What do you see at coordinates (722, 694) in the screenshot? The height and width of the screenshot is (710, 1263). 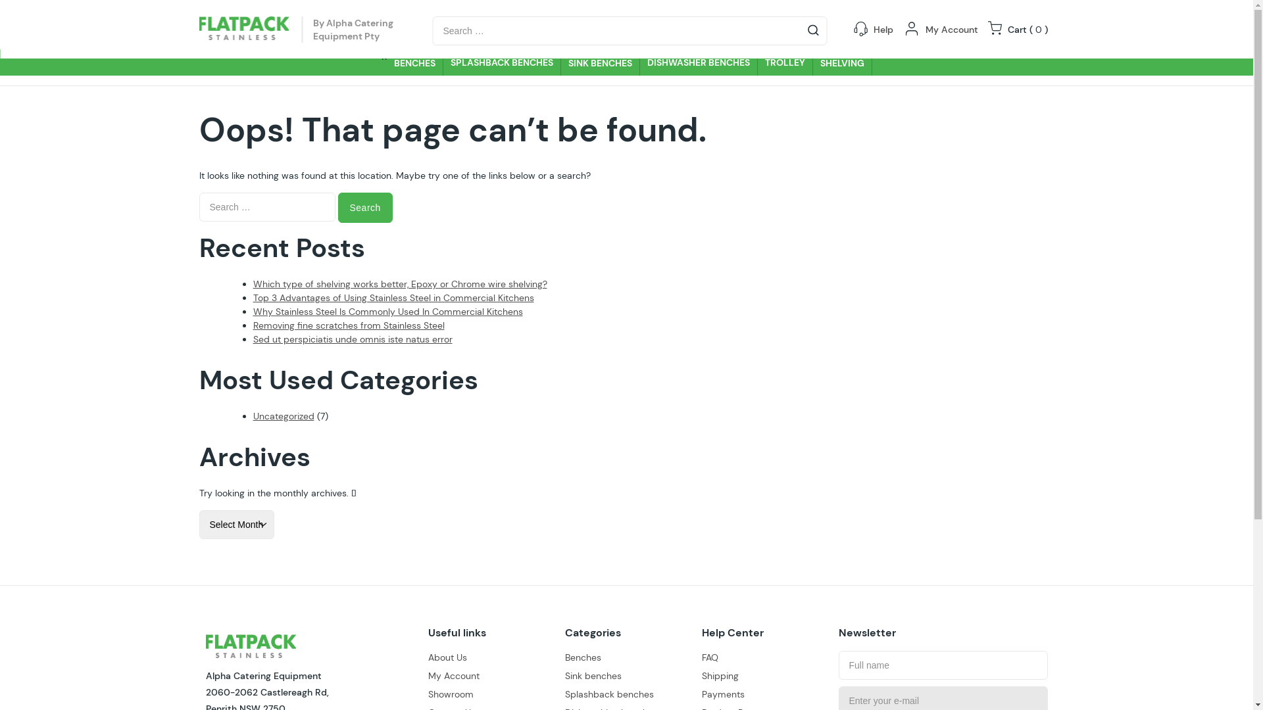 I see `Payments` at bounding box center [722, 694].